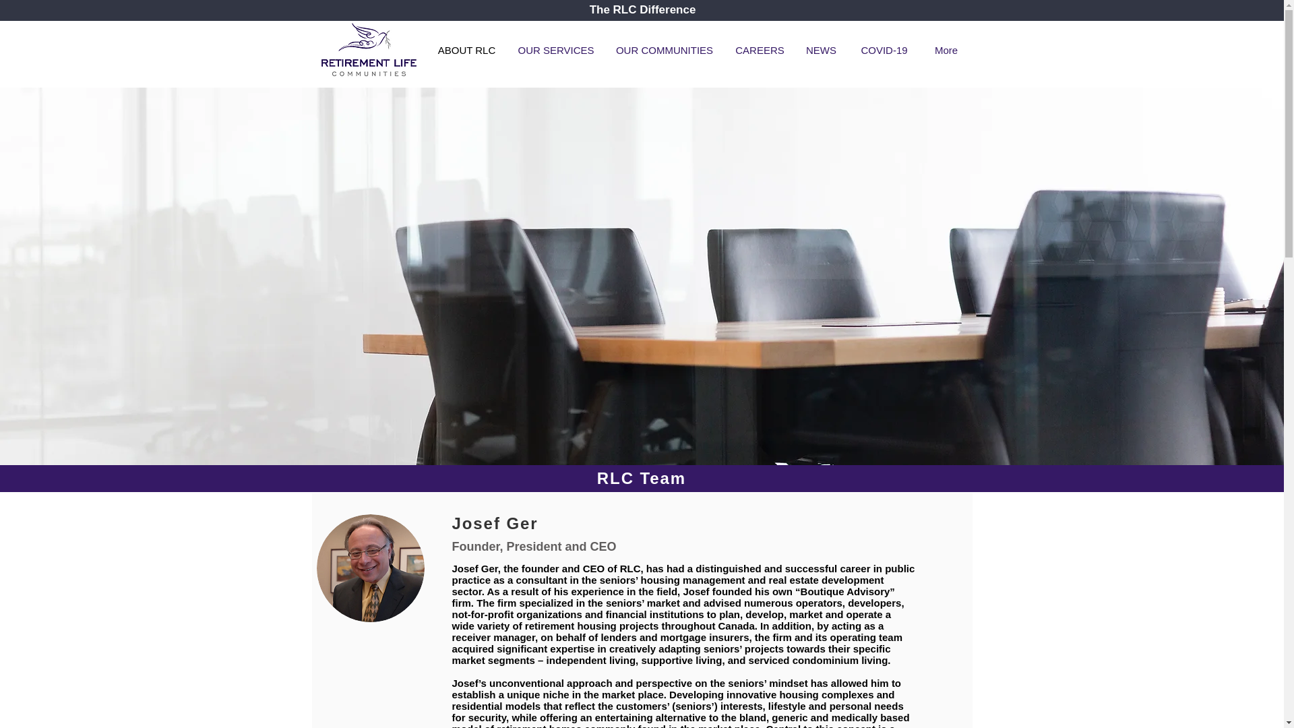  Describe the element at coordinates (884, 50) in the screenshot. I see `COVID-19` at that location.